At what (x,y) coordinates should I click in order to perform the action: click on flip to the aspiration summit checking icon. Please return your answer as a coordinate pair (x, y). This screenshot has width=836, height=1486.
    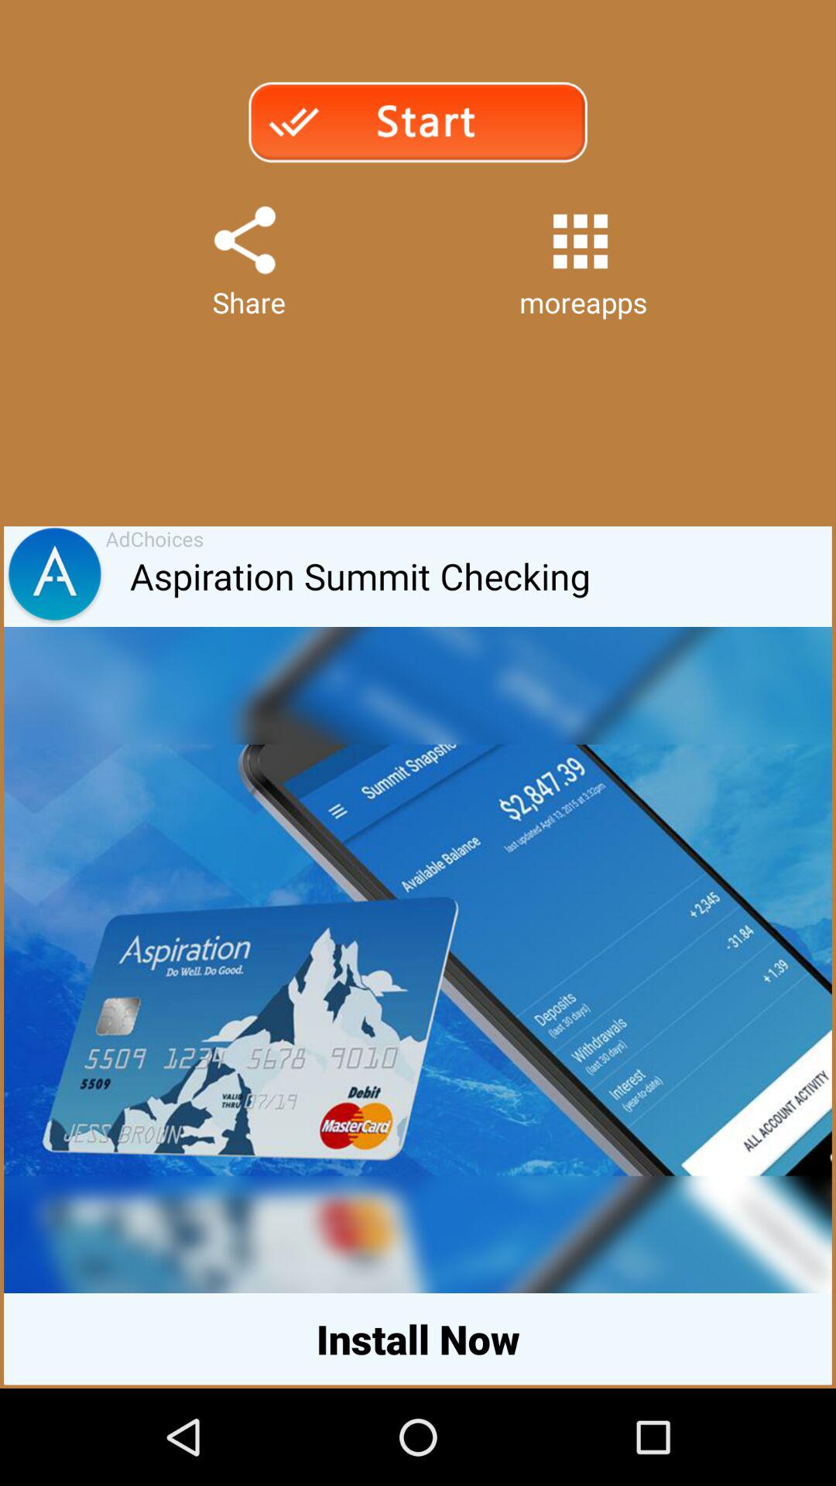
    Looking at the image, I should click on (481, 577).